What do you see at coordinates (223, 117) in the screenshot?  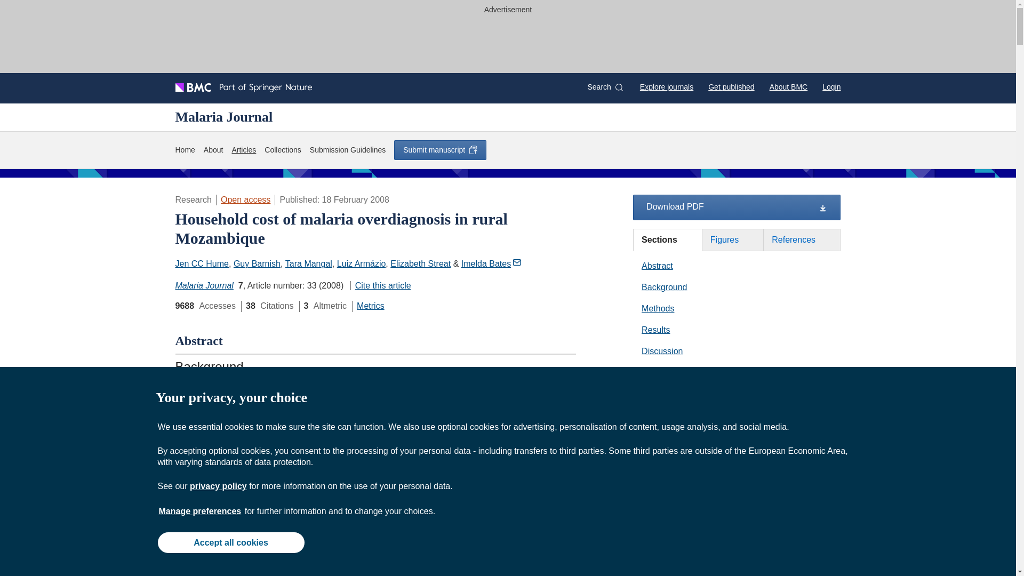 I see `Malaria Journal` at bounding box center [223, 117].